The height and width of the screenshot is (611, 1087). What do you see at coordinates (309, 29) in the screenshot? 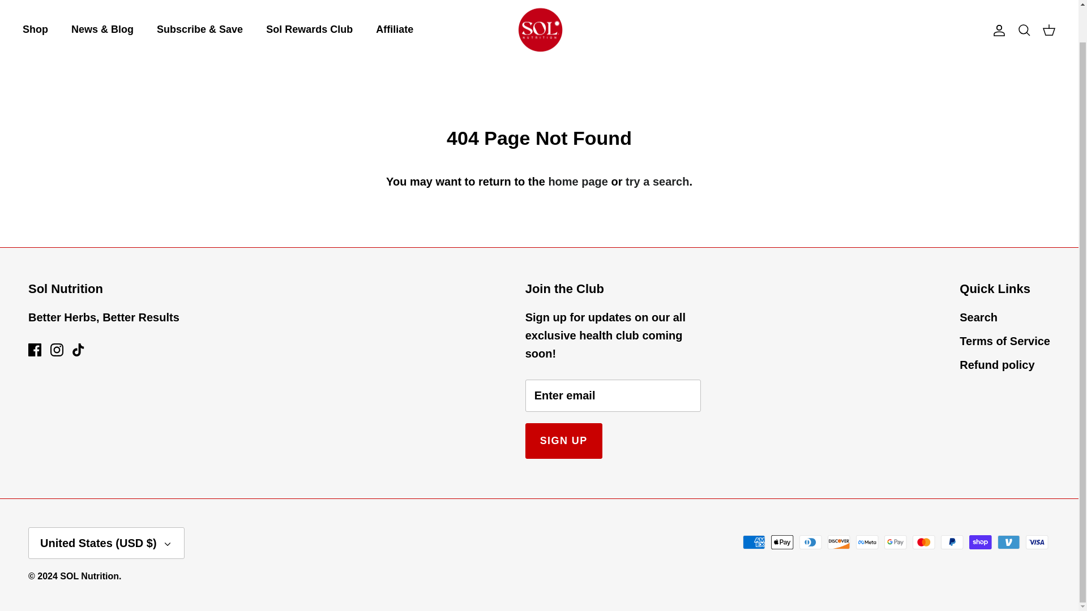
I see `Sol Rewards Club` at bounding box center [309, 29].